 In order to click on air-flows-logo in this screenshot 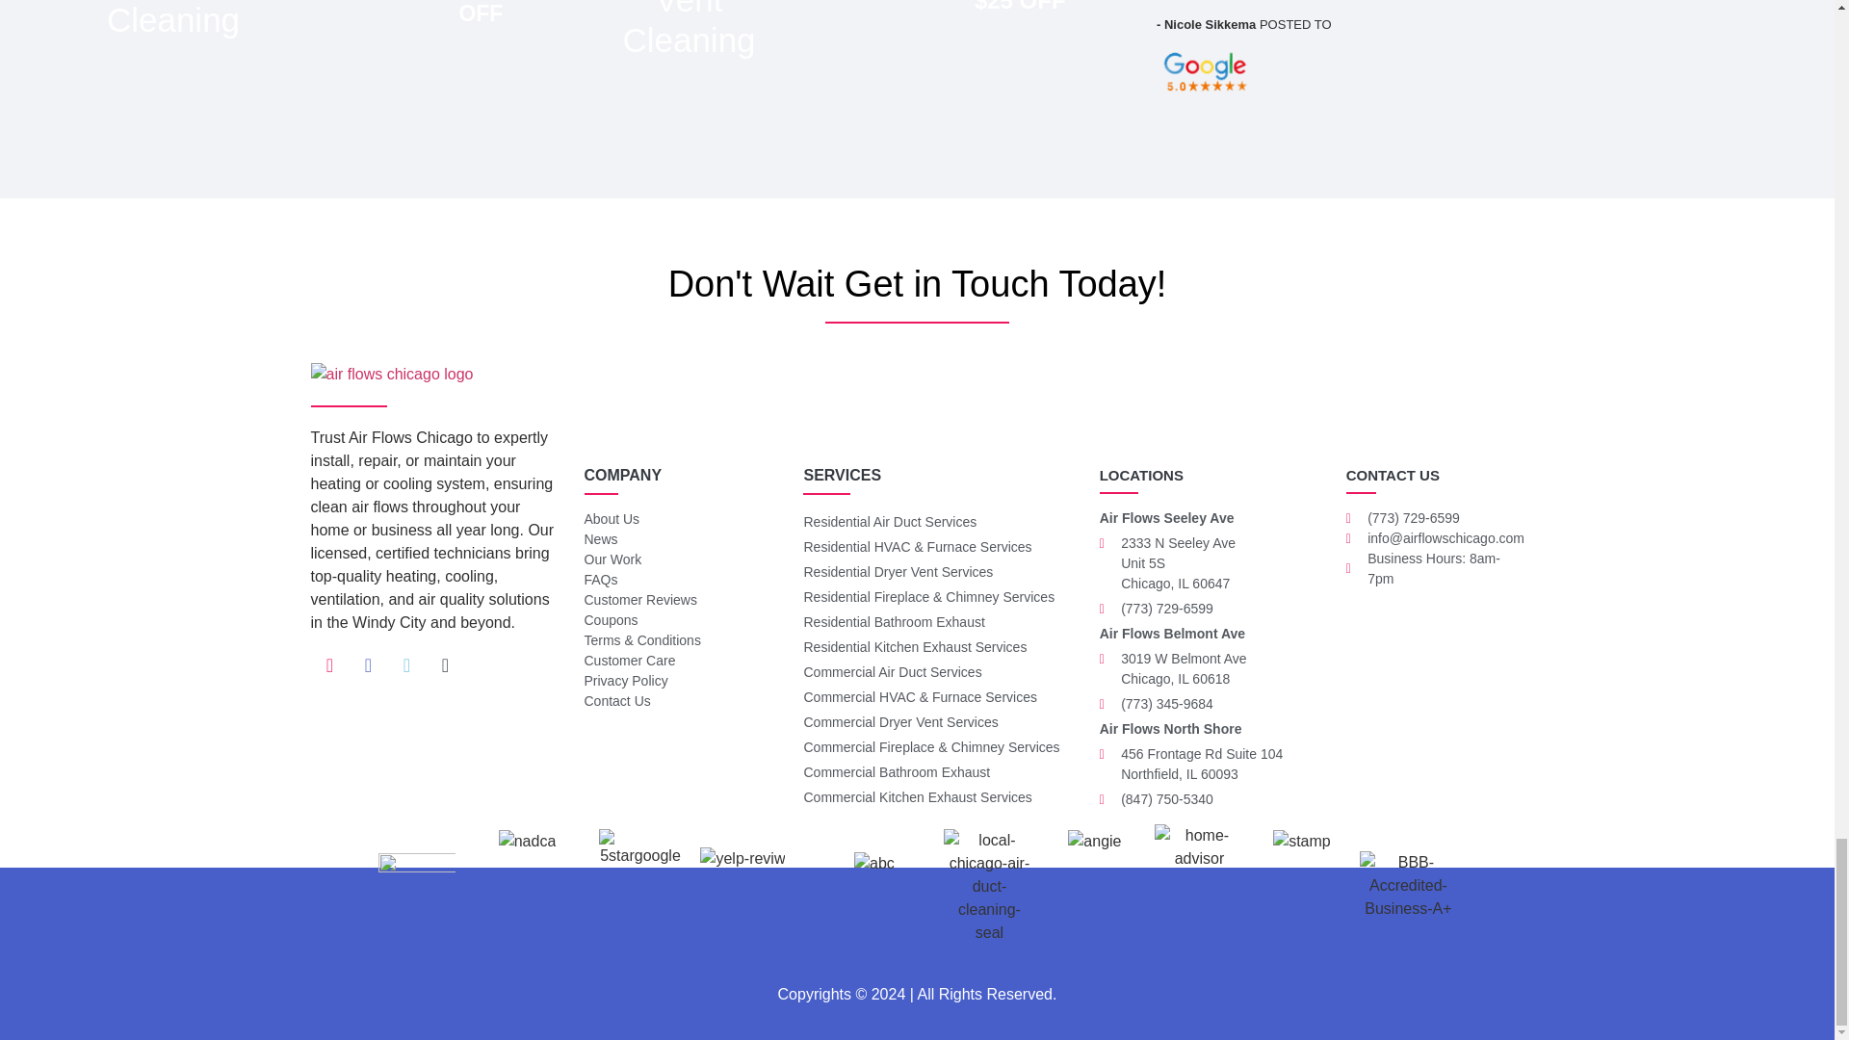, I will do `click(391, 374)`.